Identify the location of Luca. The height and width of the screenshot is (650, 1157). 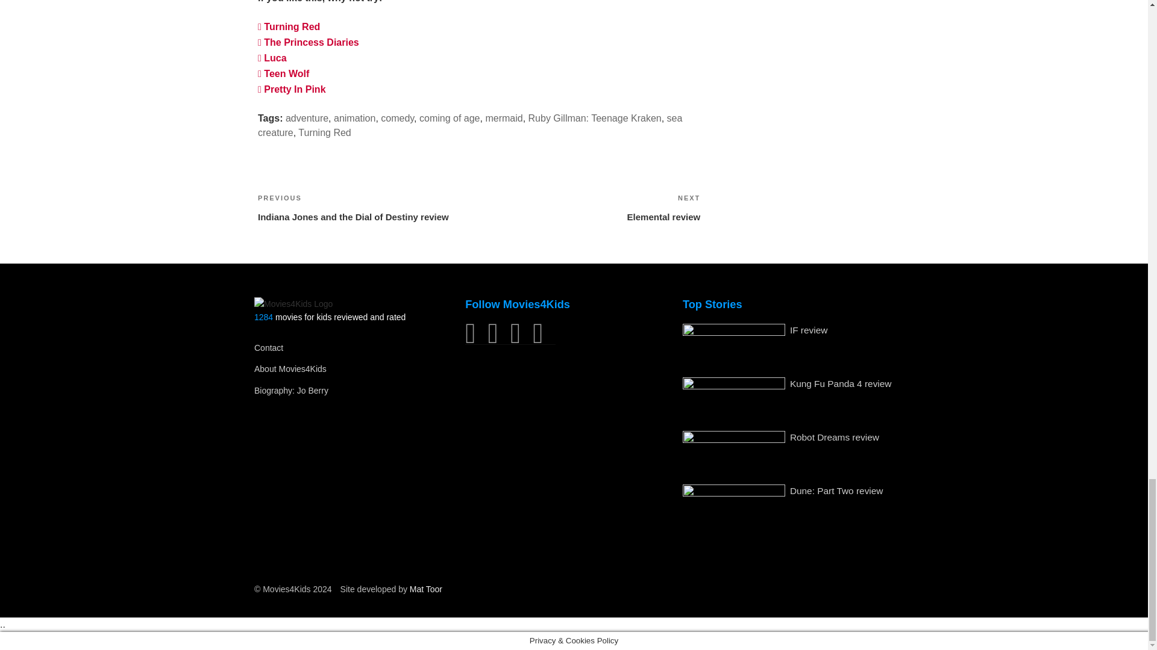
(272, 58).